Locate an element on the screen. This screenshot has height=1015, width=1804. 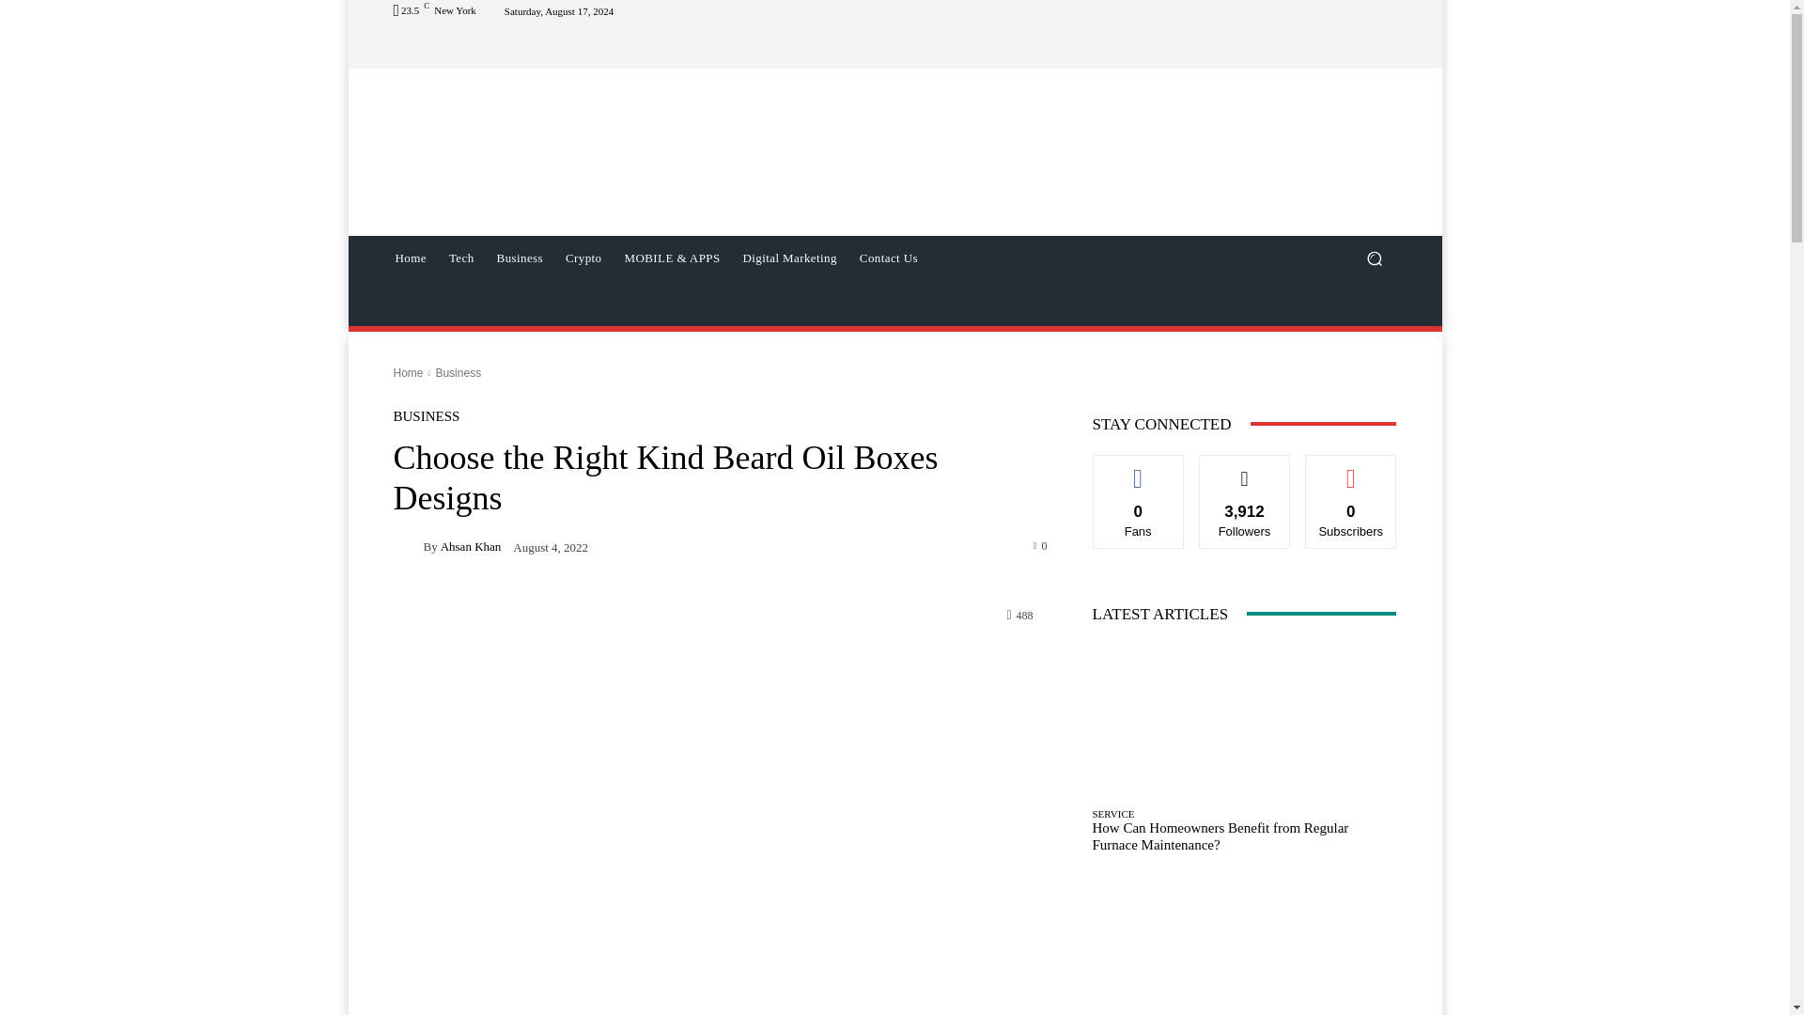
Ahsan Khan is located at coordinates (408, 546).